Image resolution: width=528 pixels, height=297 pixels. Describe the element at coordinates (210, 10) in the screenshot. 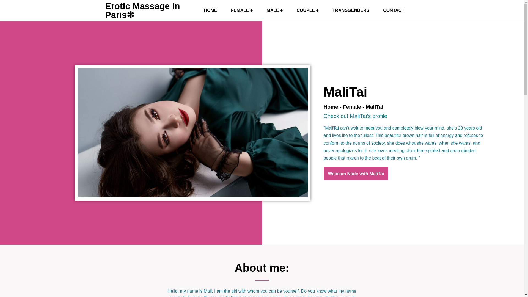

I see `HOME` at that location.